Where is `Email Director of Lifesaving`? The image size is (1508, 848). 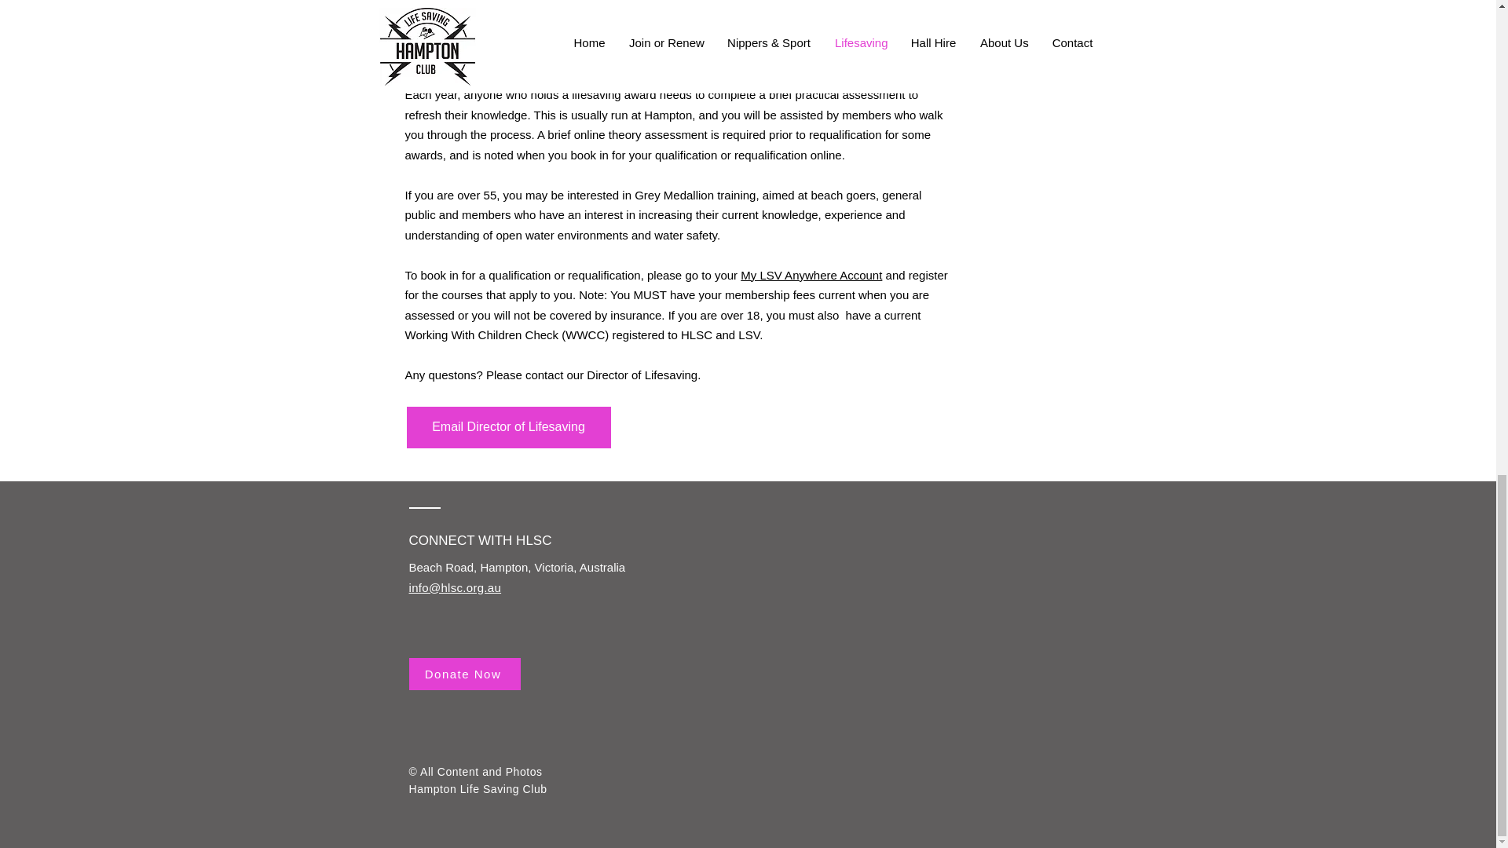
Email Director of Lifesaving is located at coordinates (509, 427).